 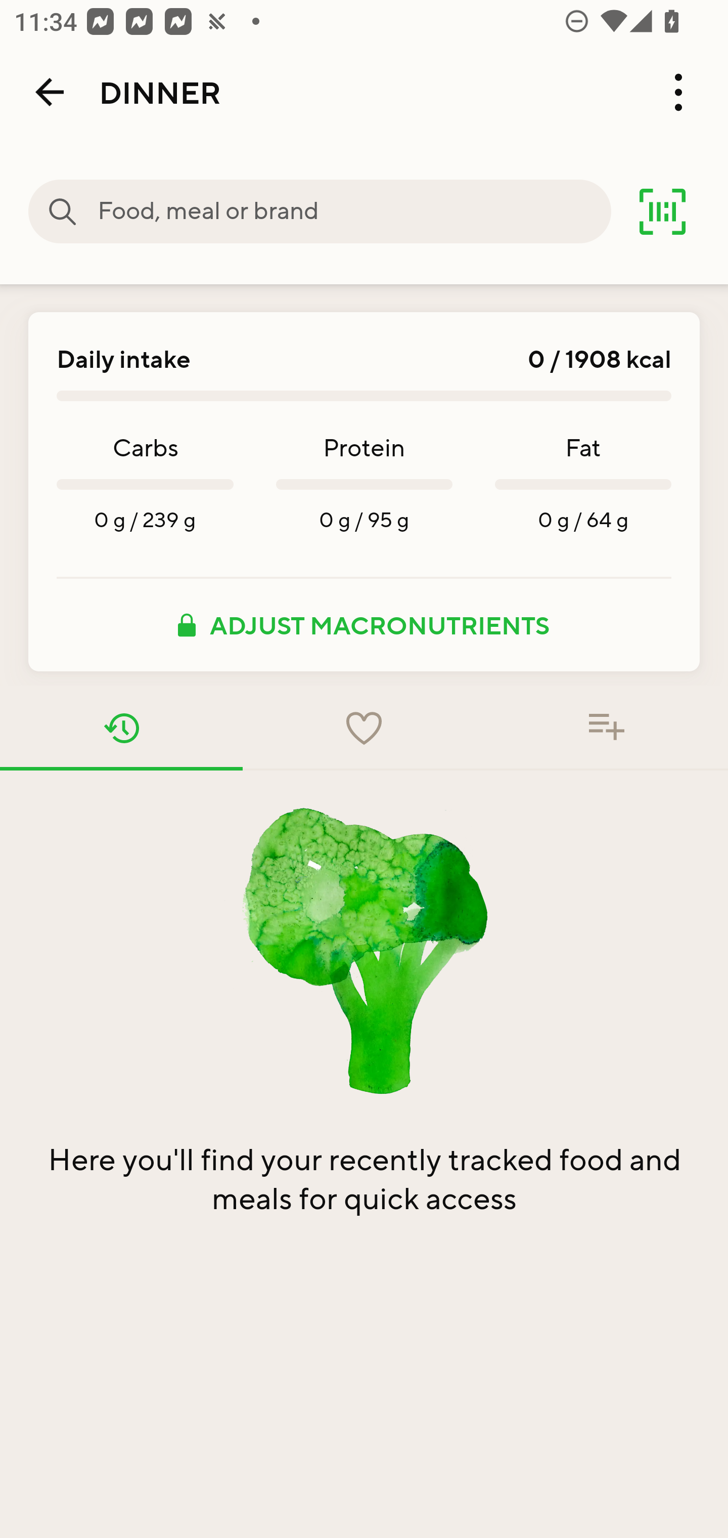 What do you see at coordinates (50, 92) in the screenshot?
I see `Back` at bounding box center [50, 92].